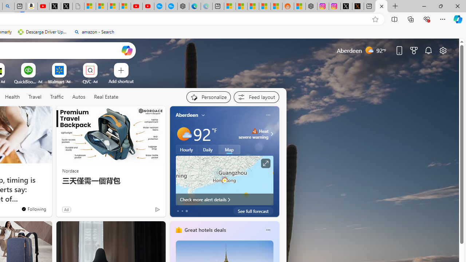 The height and width of the screenshot is (262, 466). What do you see at coordinates (106, 97) in the screenshot?
I see `Real Estate` at bounding box center [106, 97].